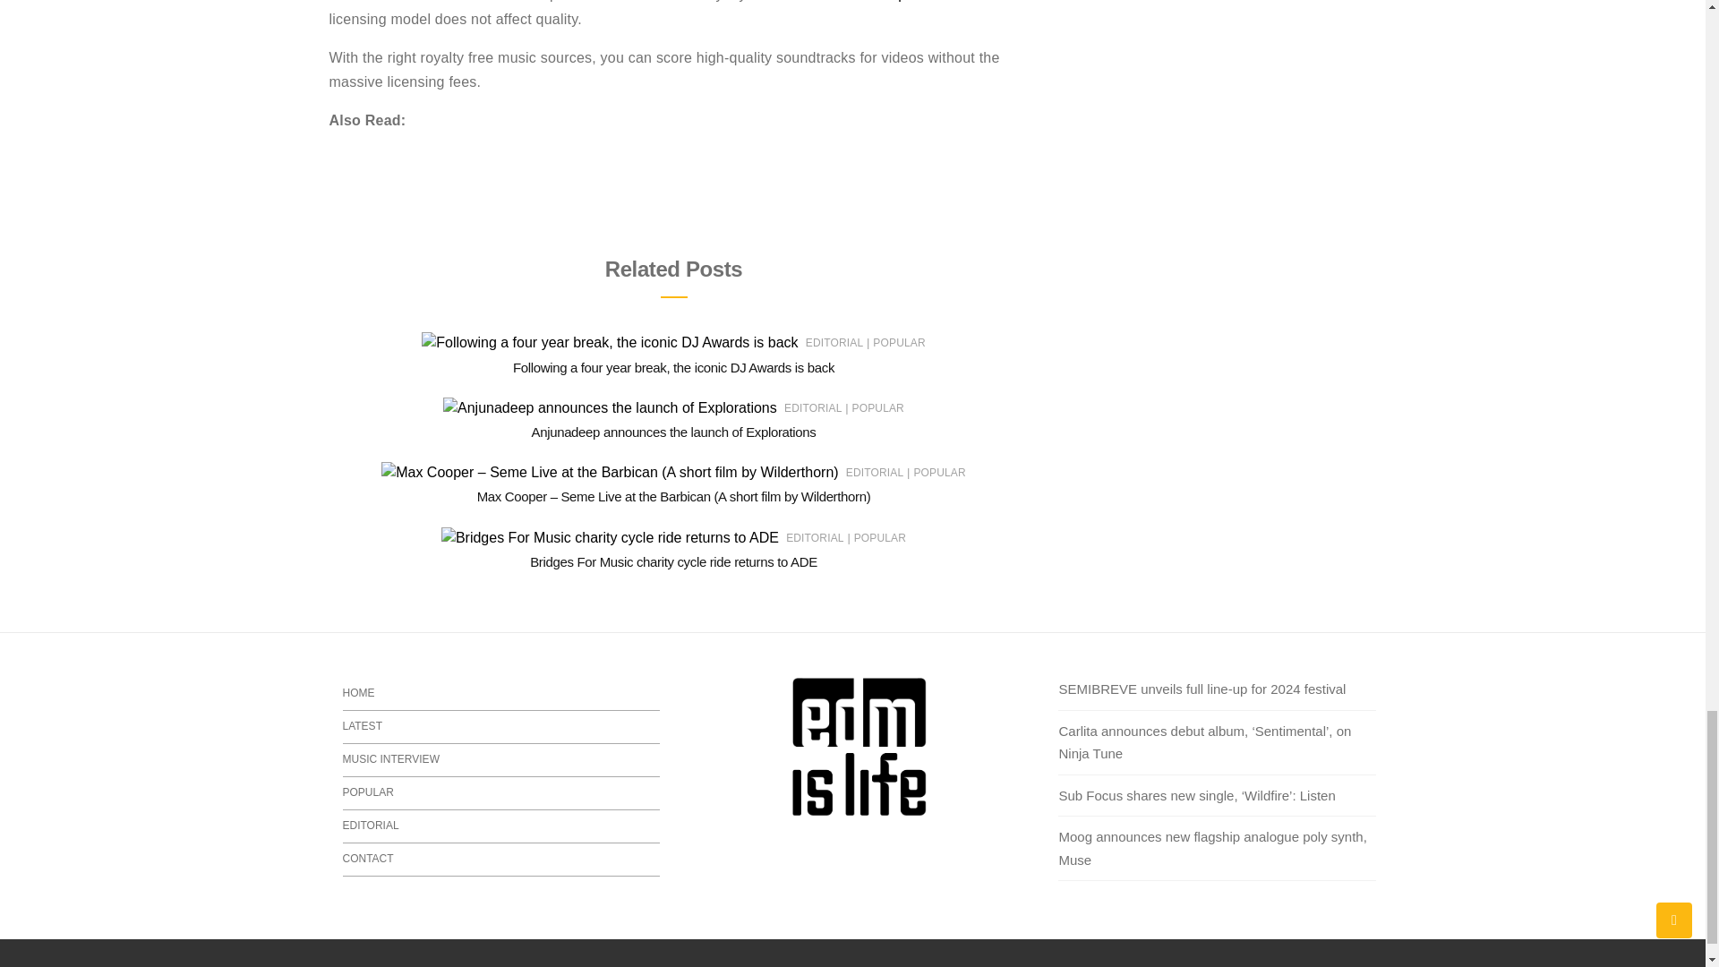 The height and width of the screenshot is (967, 1719). Describe the element at coordinates (673, 367) in the screenshot. I see `Following a four year break, the iconic DJ Awards is back` at that location.